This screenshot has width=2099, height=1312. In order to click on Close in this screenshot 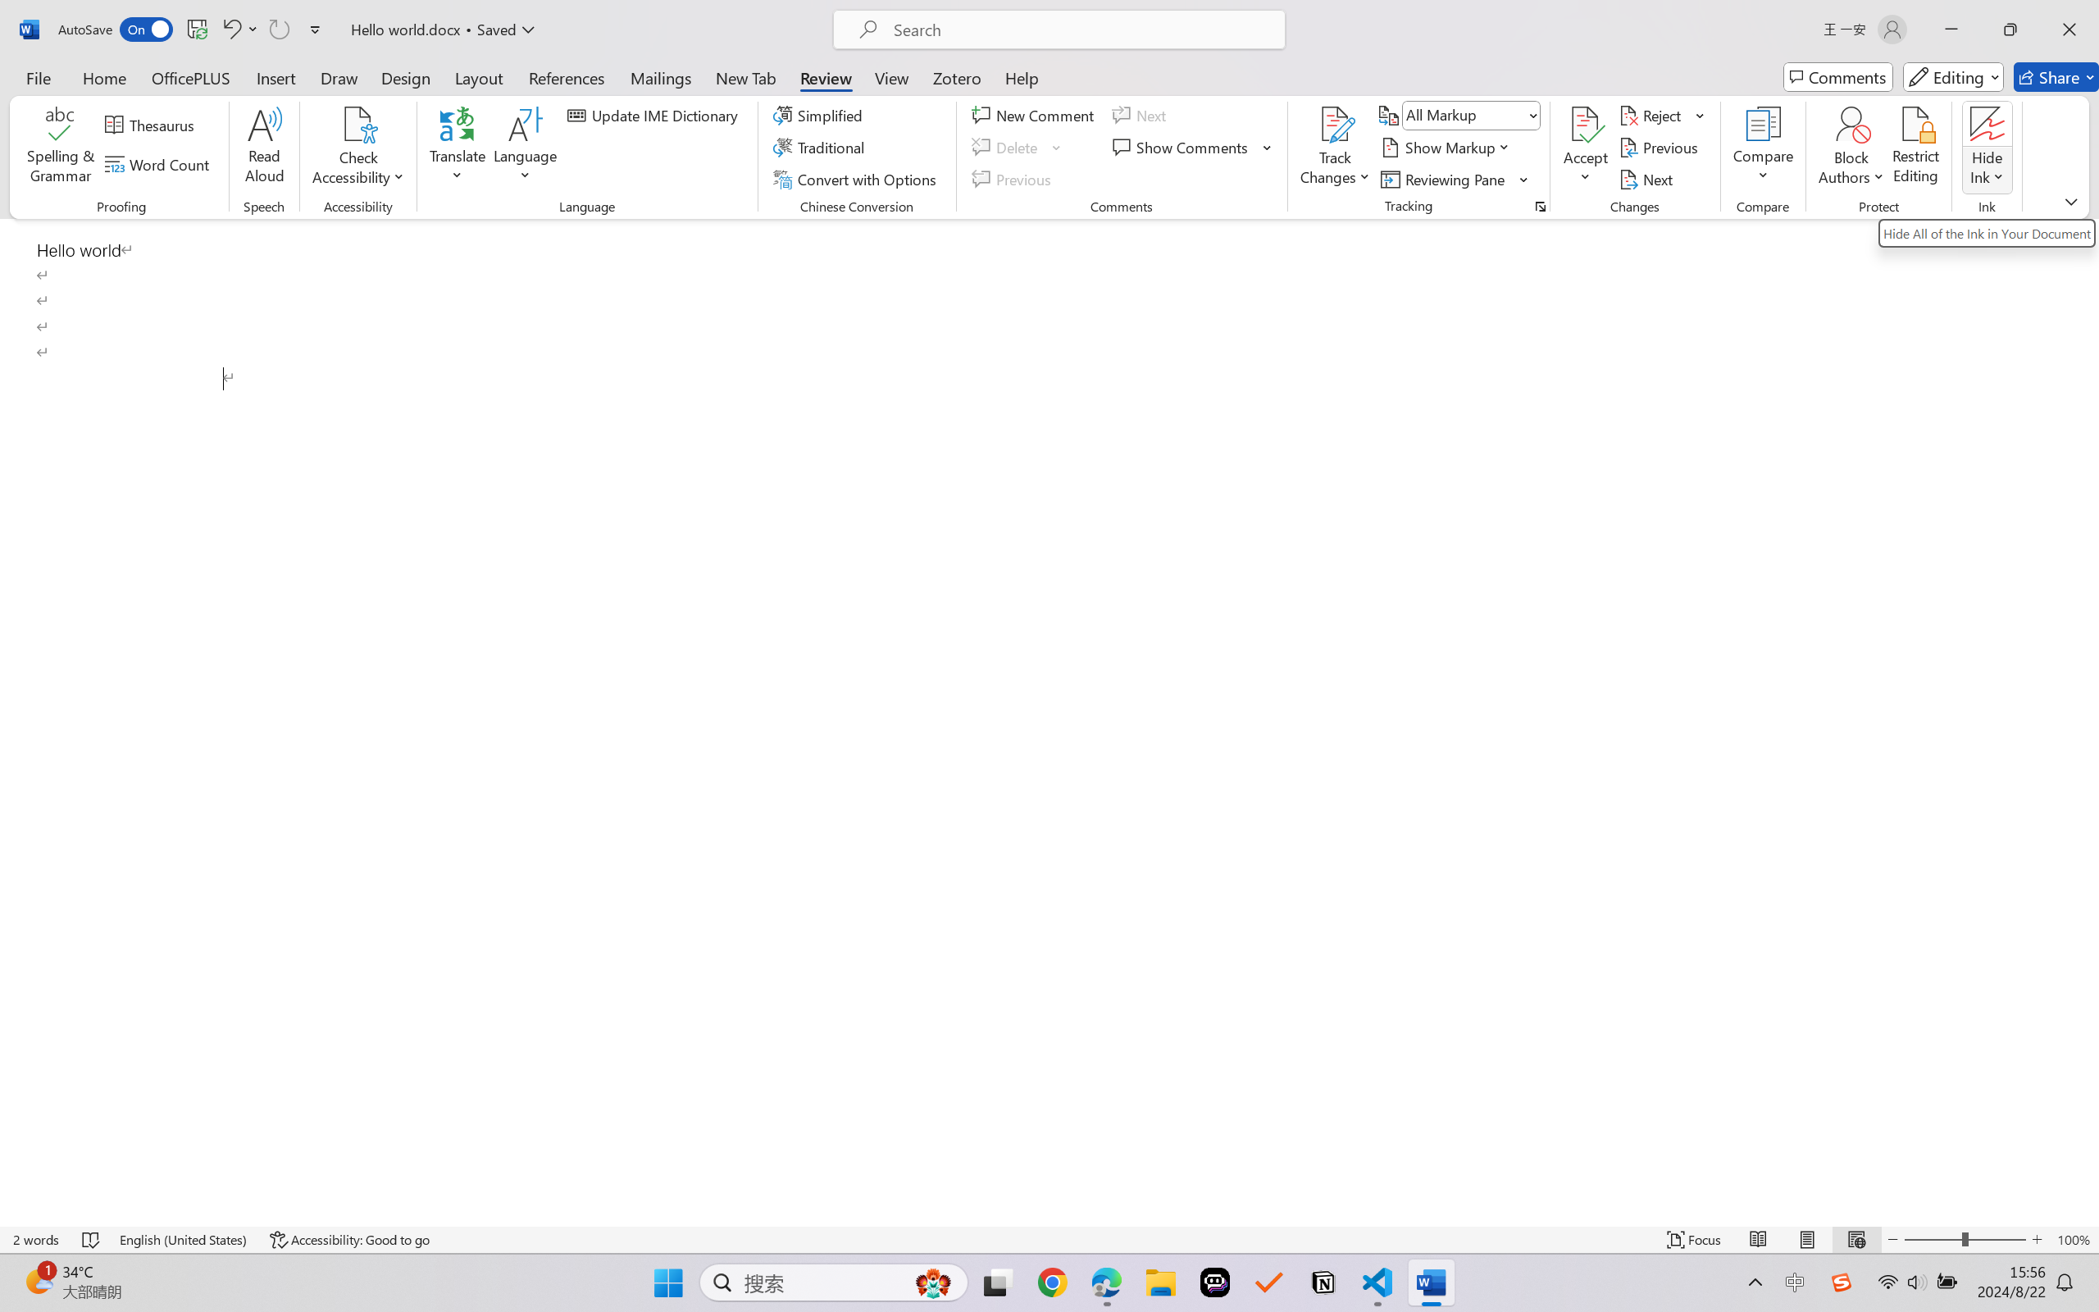, I will do `click(2069, 30)`.